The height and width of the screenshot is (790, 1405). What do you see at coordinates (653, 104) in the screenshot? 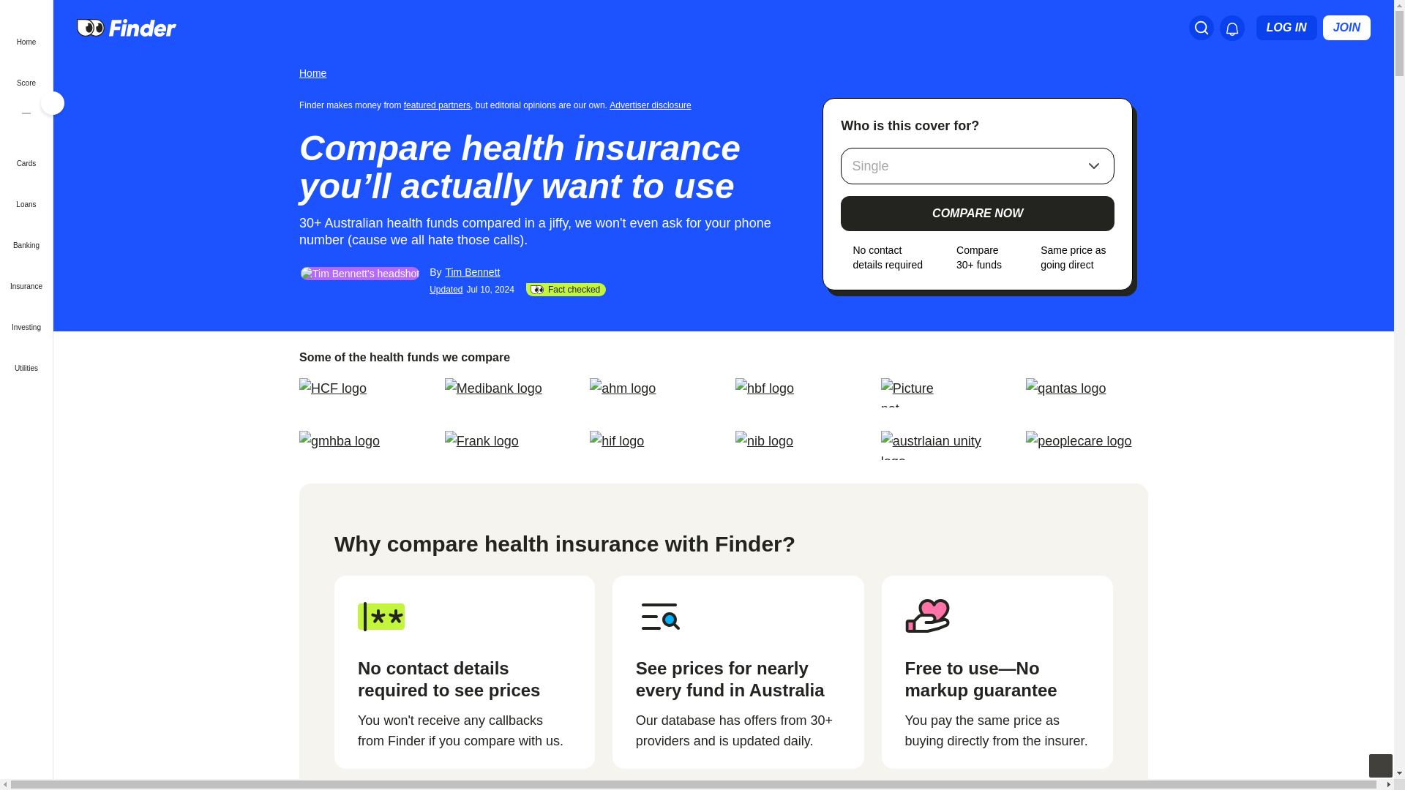
I see `Important information about this website` at bounding box center [653, 104].